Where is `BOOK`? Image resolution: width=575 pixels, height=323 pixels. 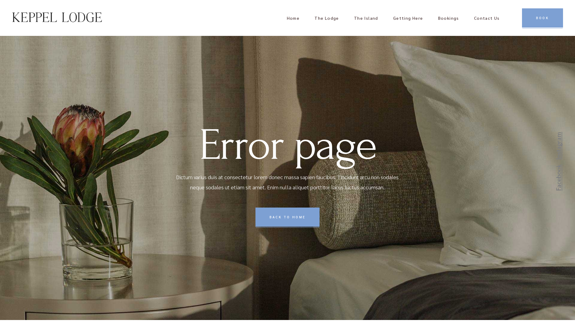
BOOK is located at coordinates (543, 18).